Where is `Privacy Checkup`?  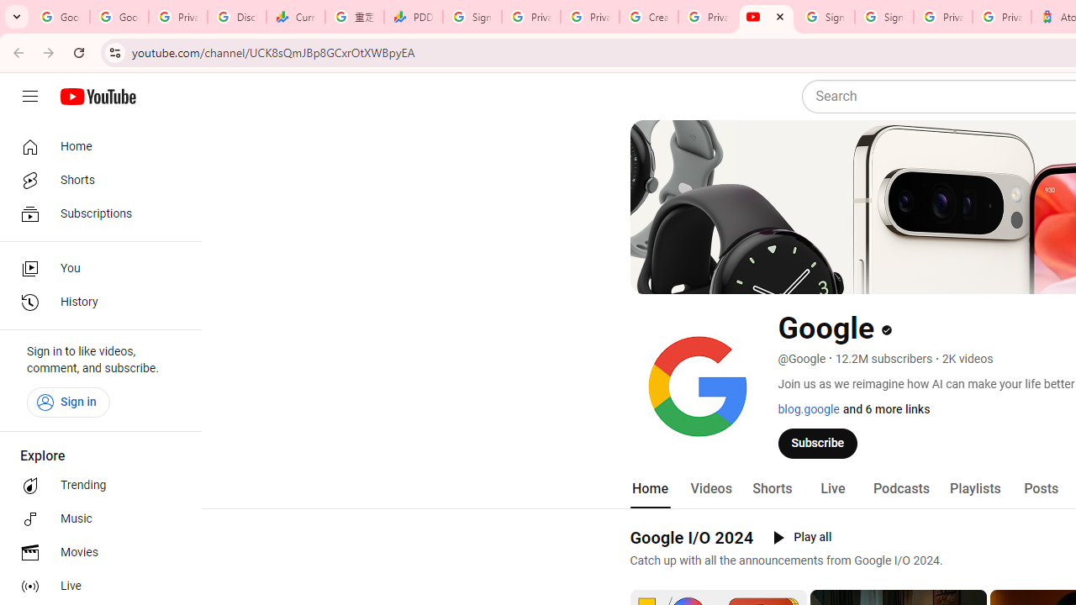
Privacy Checkup is located at coordinates (590, 17).